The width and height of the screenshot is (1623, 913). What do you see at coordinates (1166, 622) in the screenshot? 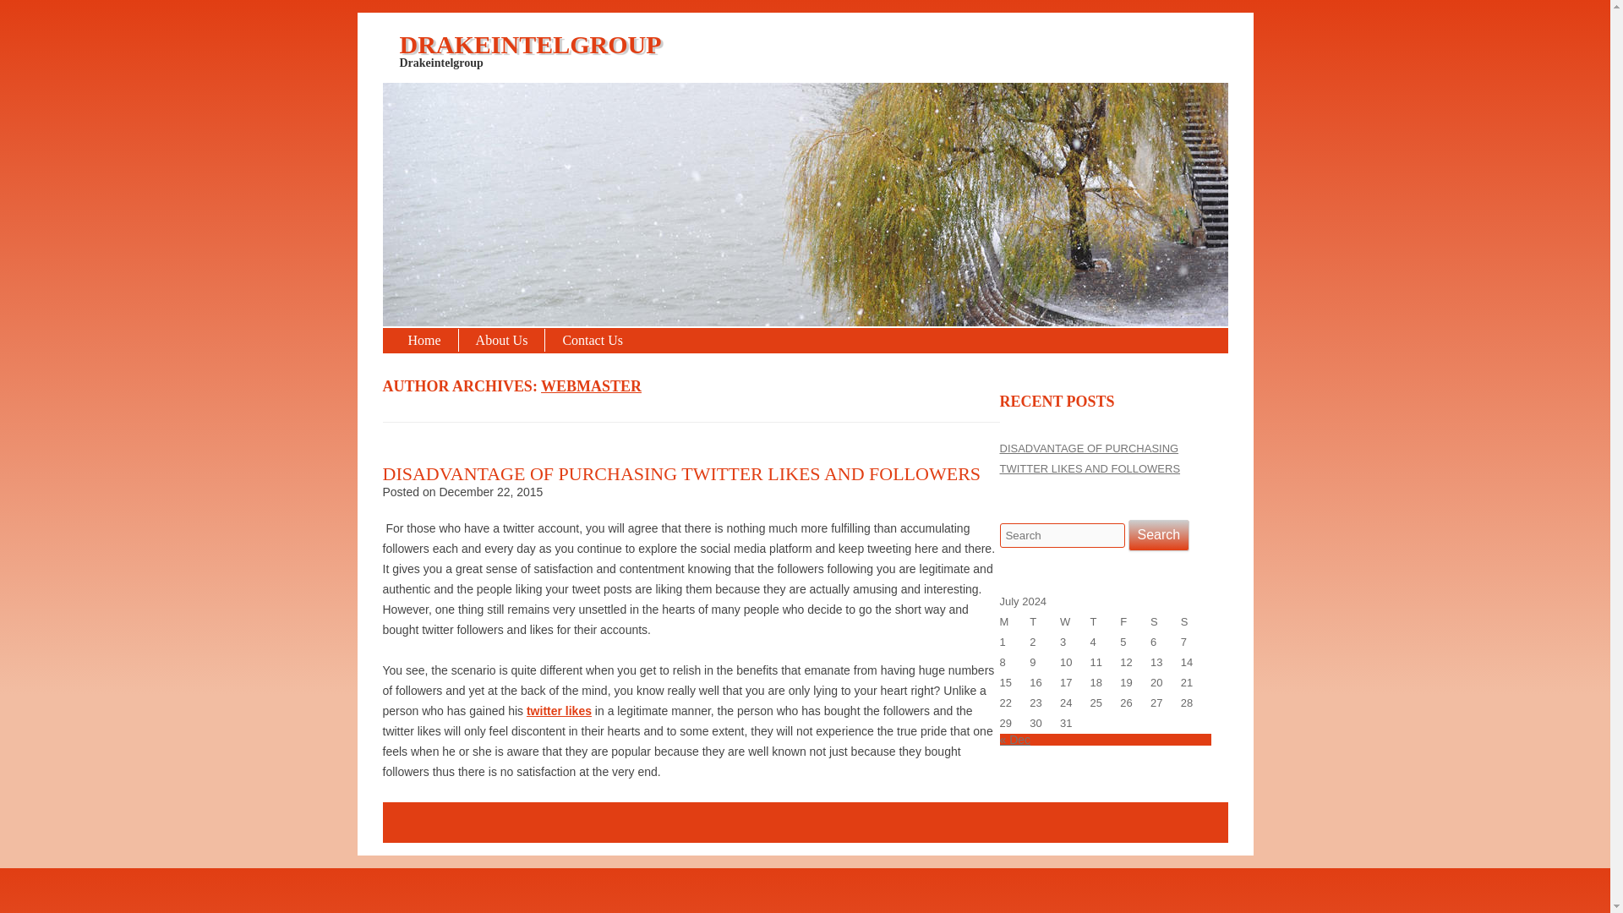
I see `Saturday` at bounding box center [1166, 622].